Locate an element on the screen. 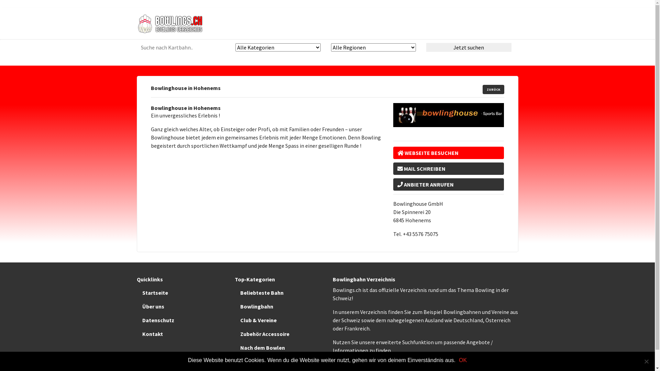 This screenshot has height=371, width=660. Bowlingbahn is located at coordinates (278, 306).